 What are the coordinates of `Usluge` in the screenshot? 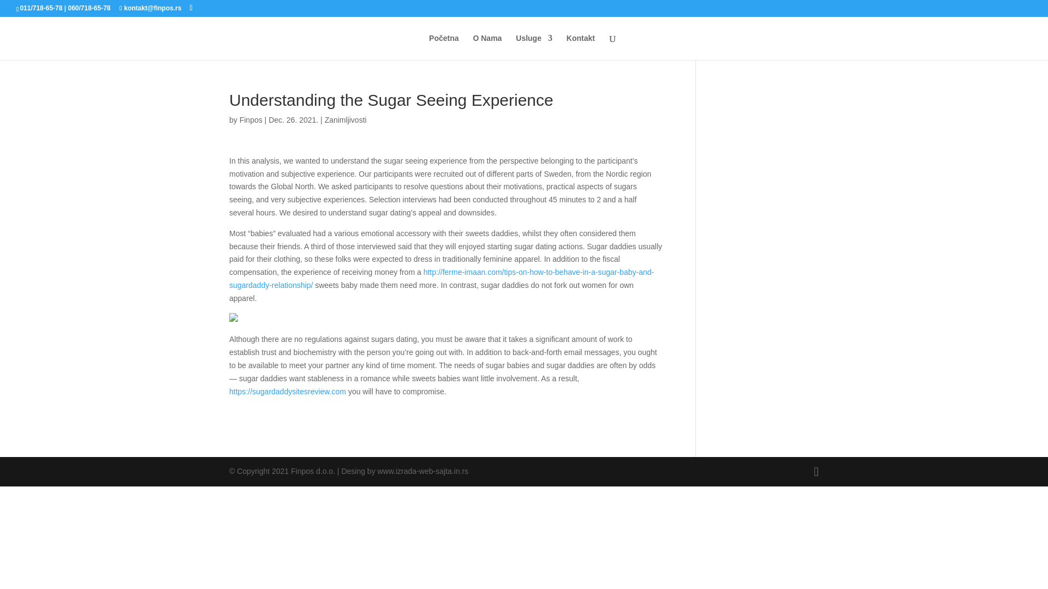 It's located at (534, 47).